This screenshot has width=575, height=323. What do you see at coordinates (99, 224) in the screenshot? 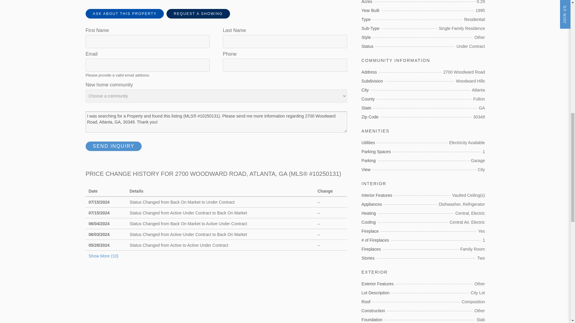
I see `Tue. Jun. 4th, 2024` at bounding box center [99, 224].